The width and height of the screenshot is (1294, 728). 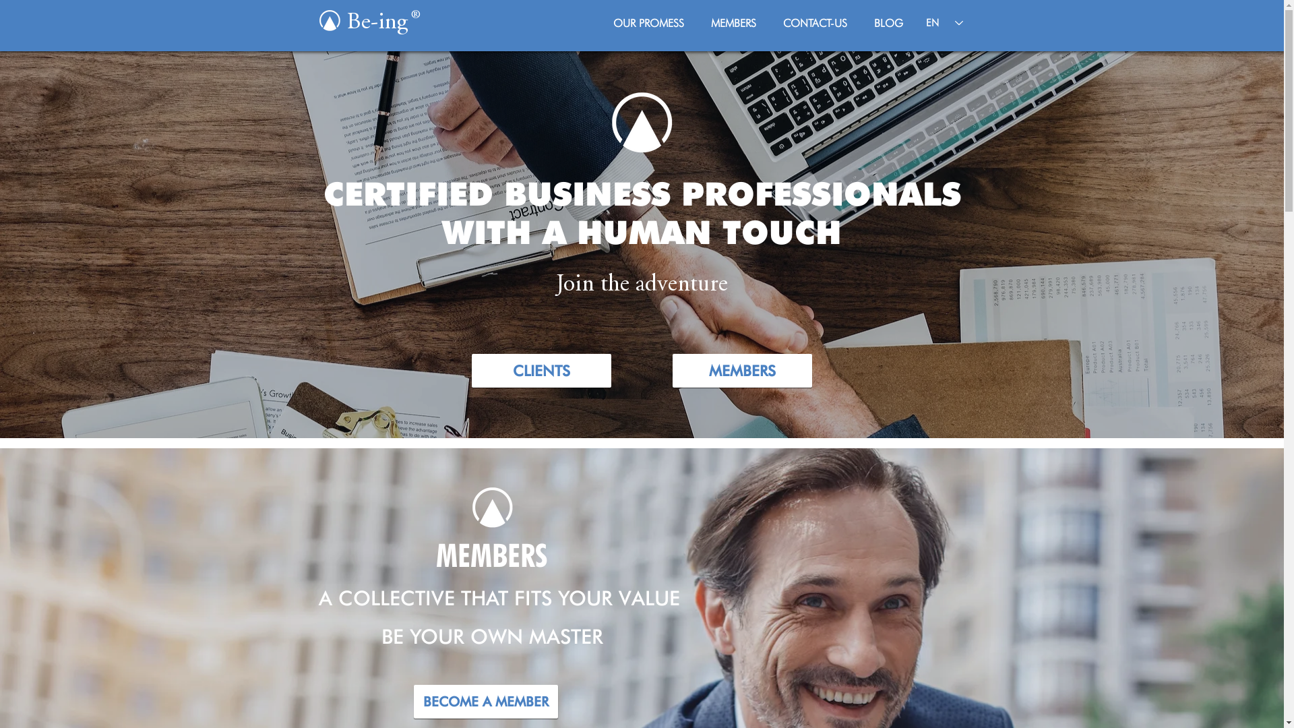 What do you see at coordinates (542, 371) in the screenshot?
I see `CLIENTS` at bounding box center [542, 371].